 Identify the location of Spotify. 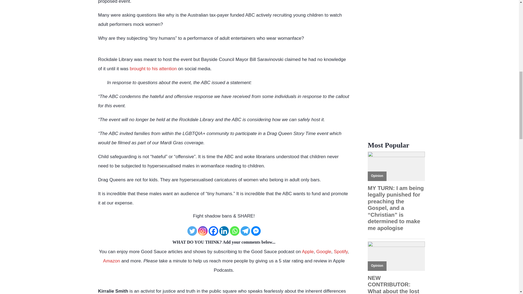
(340, 252).